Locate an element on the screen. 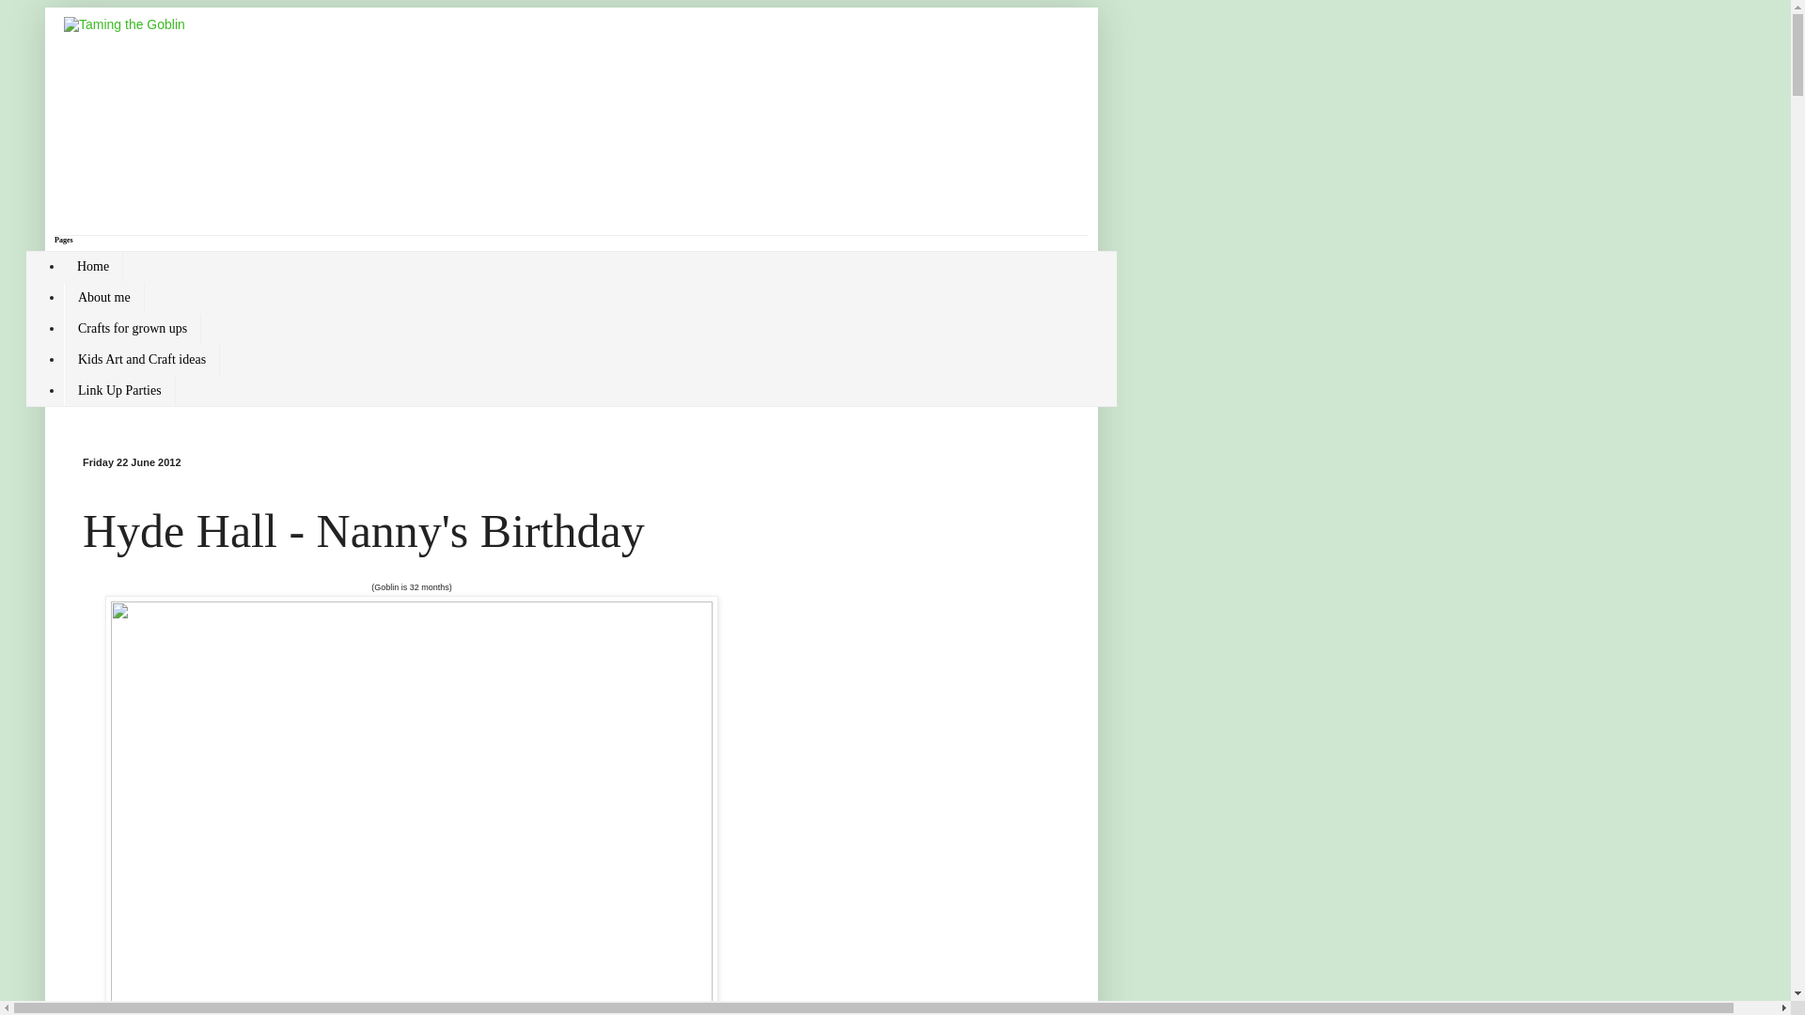 The image size is (1805, 1015). About me is located at coordinates (103, 298).